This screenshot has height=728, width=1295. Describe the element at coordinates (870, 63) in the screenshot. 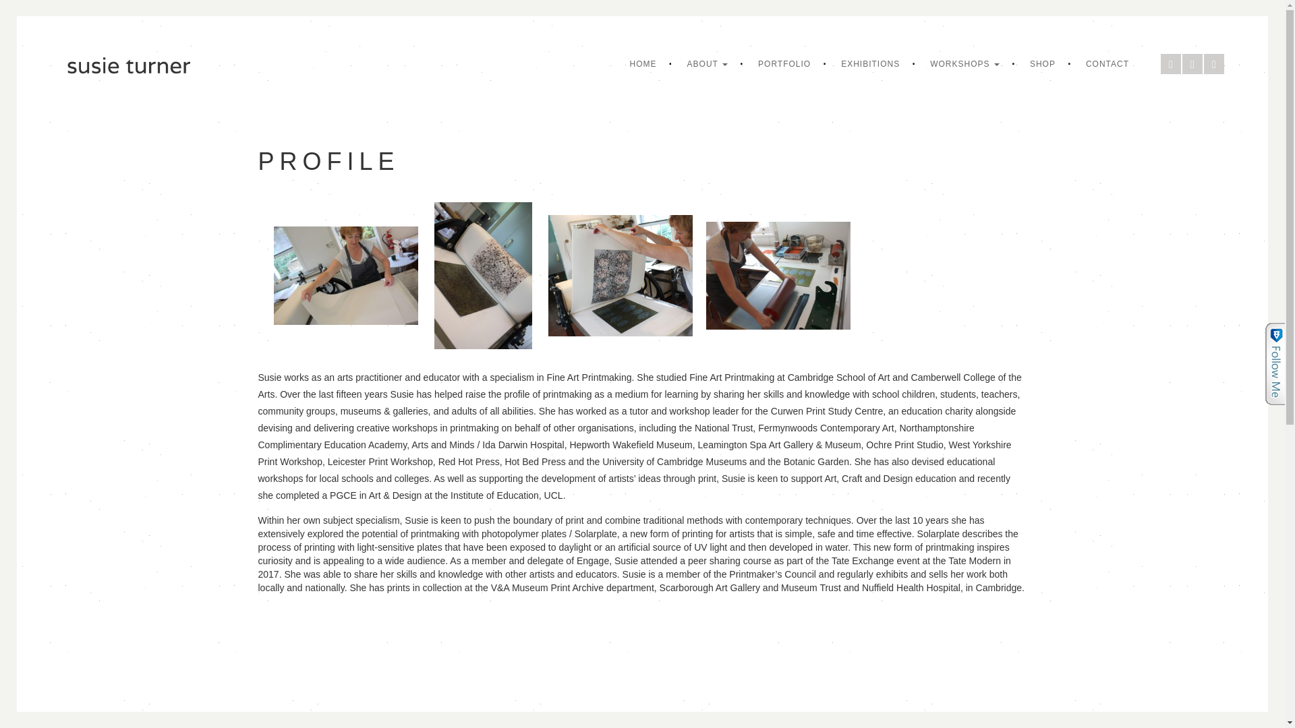

I see `EXHIBITIONS` at that location.